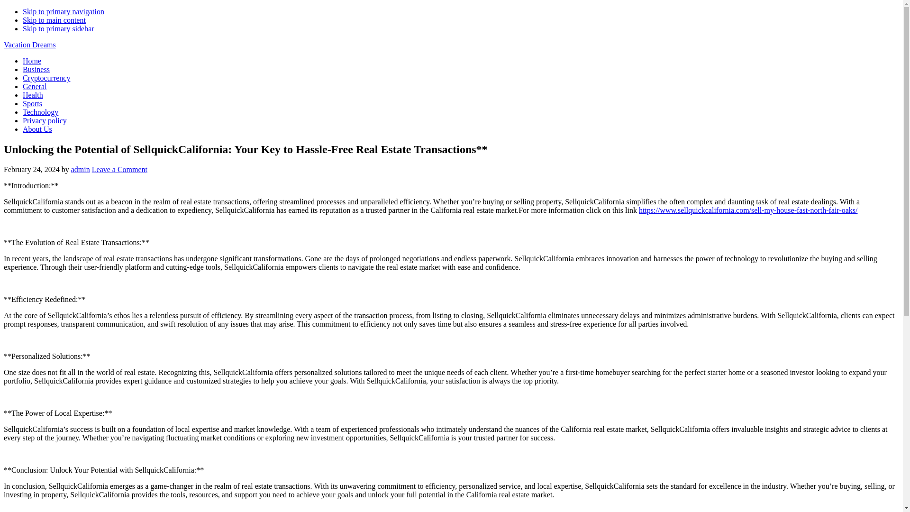  I want to click on About Us, so click(37, 129).